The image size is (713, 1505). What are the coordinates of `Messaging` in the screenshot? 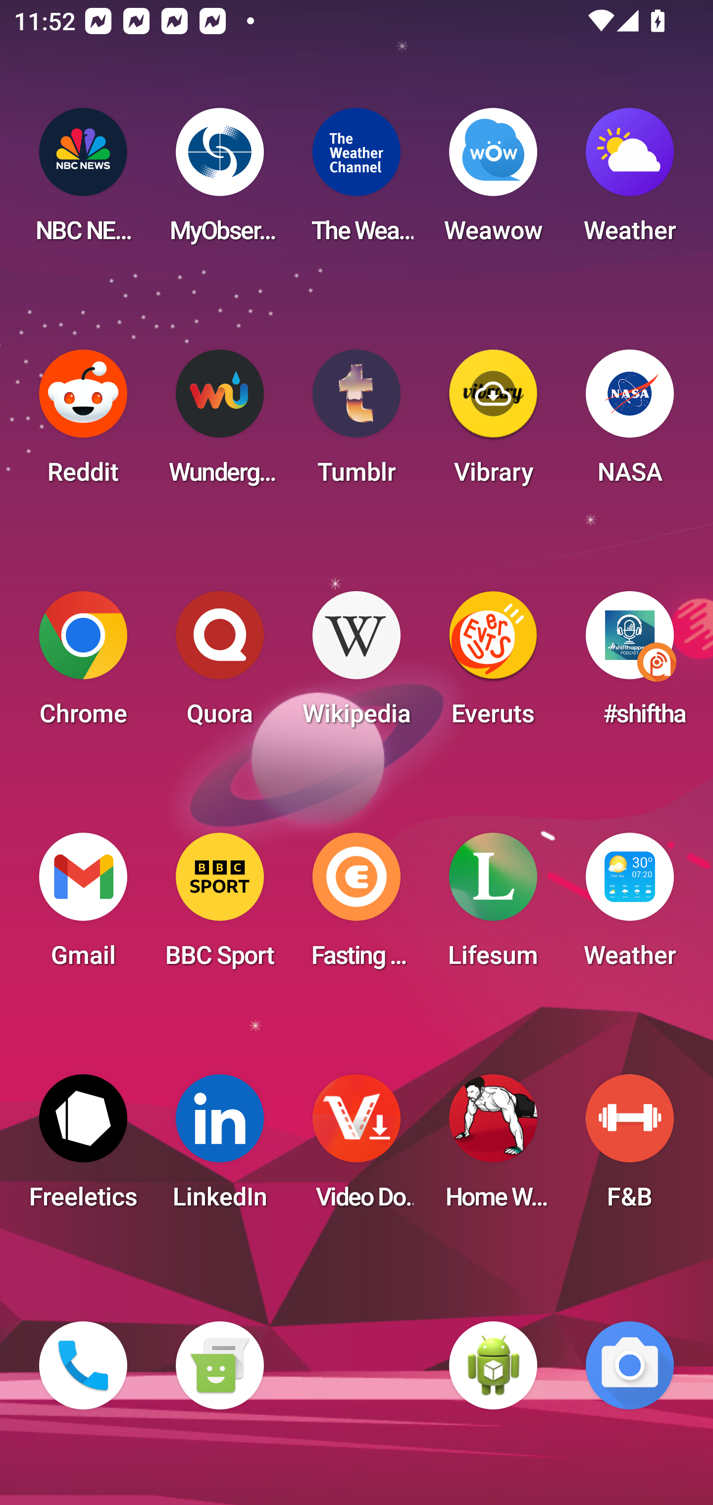 It's located at (219, 1365).